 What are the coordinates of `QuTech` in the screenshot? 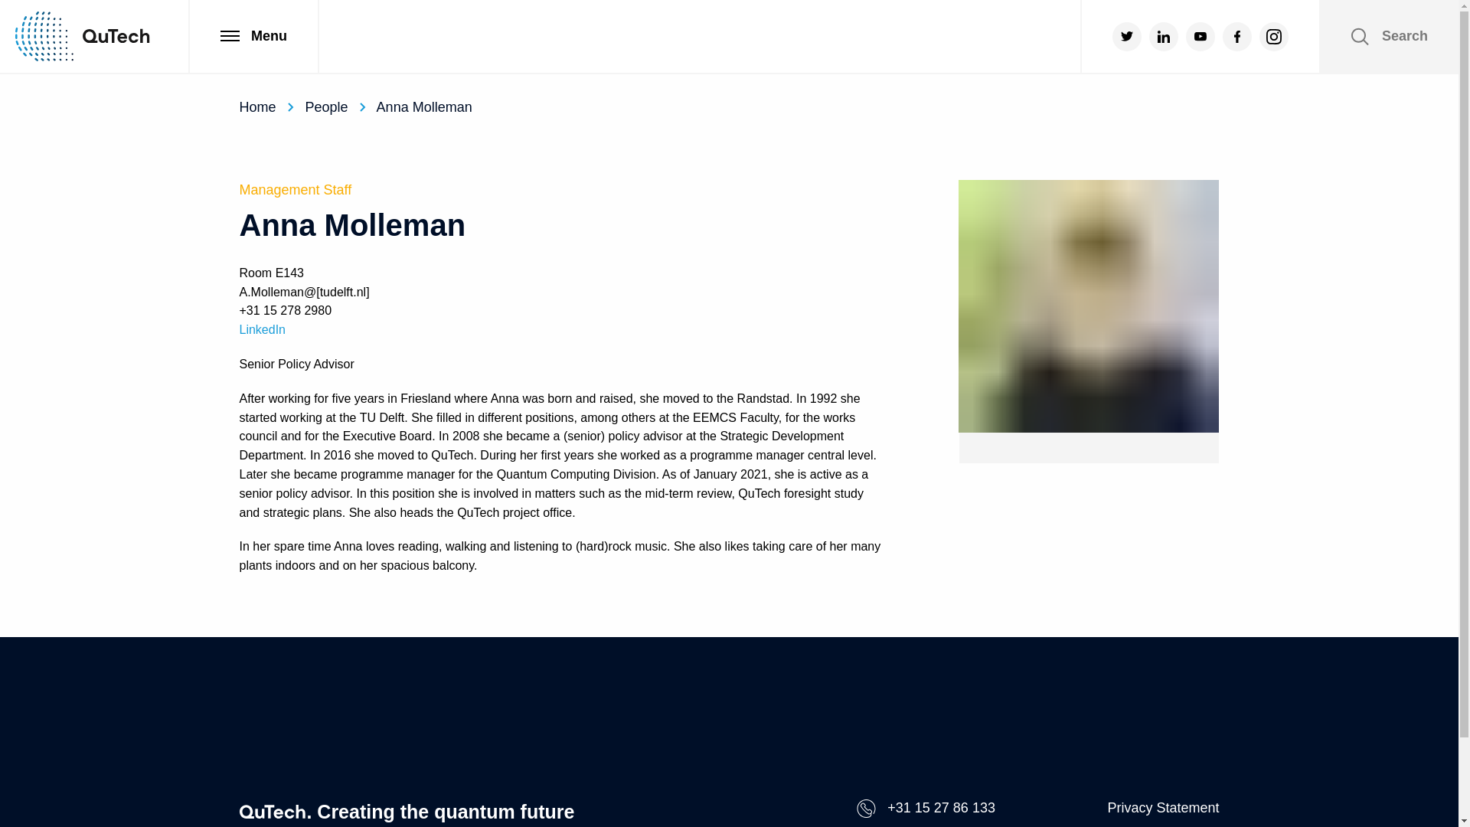 It's located at (82, 36).